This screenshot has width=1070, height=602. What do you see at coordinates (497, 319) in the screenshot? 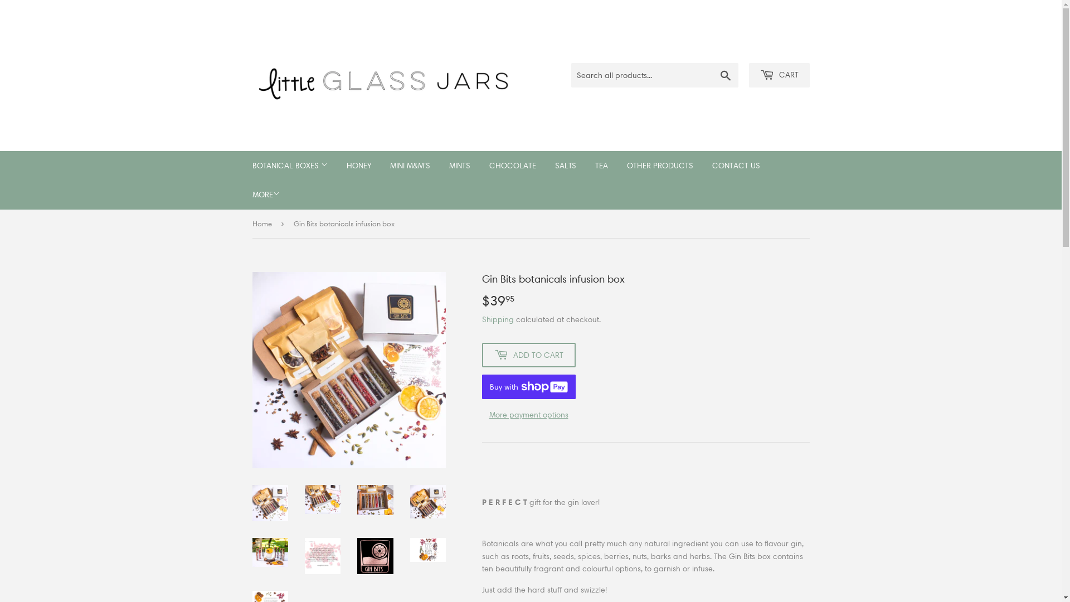
I see `Shipping` at bounding box center [497, 319].